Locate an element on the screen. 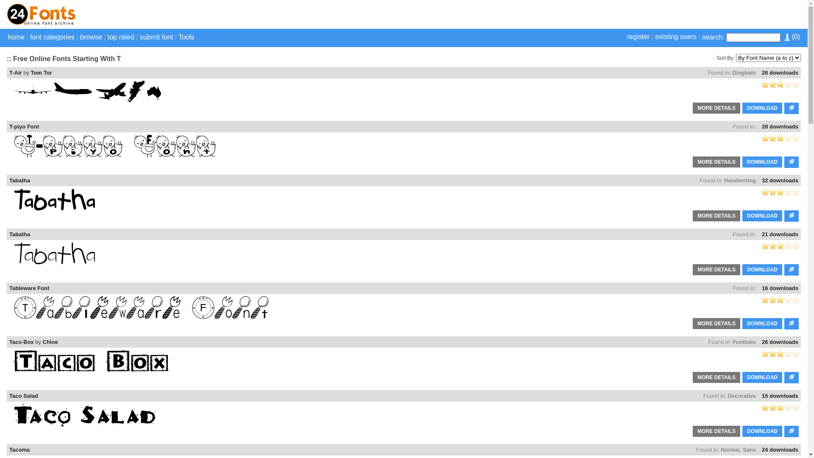 This screenshot has height=458, width=814. Chloe is located at coordinates (50, 342).